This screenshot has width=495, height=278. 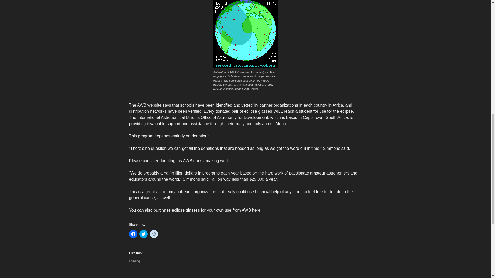 I want to click on Click to share on Twitter, so click(x=143, y=234).